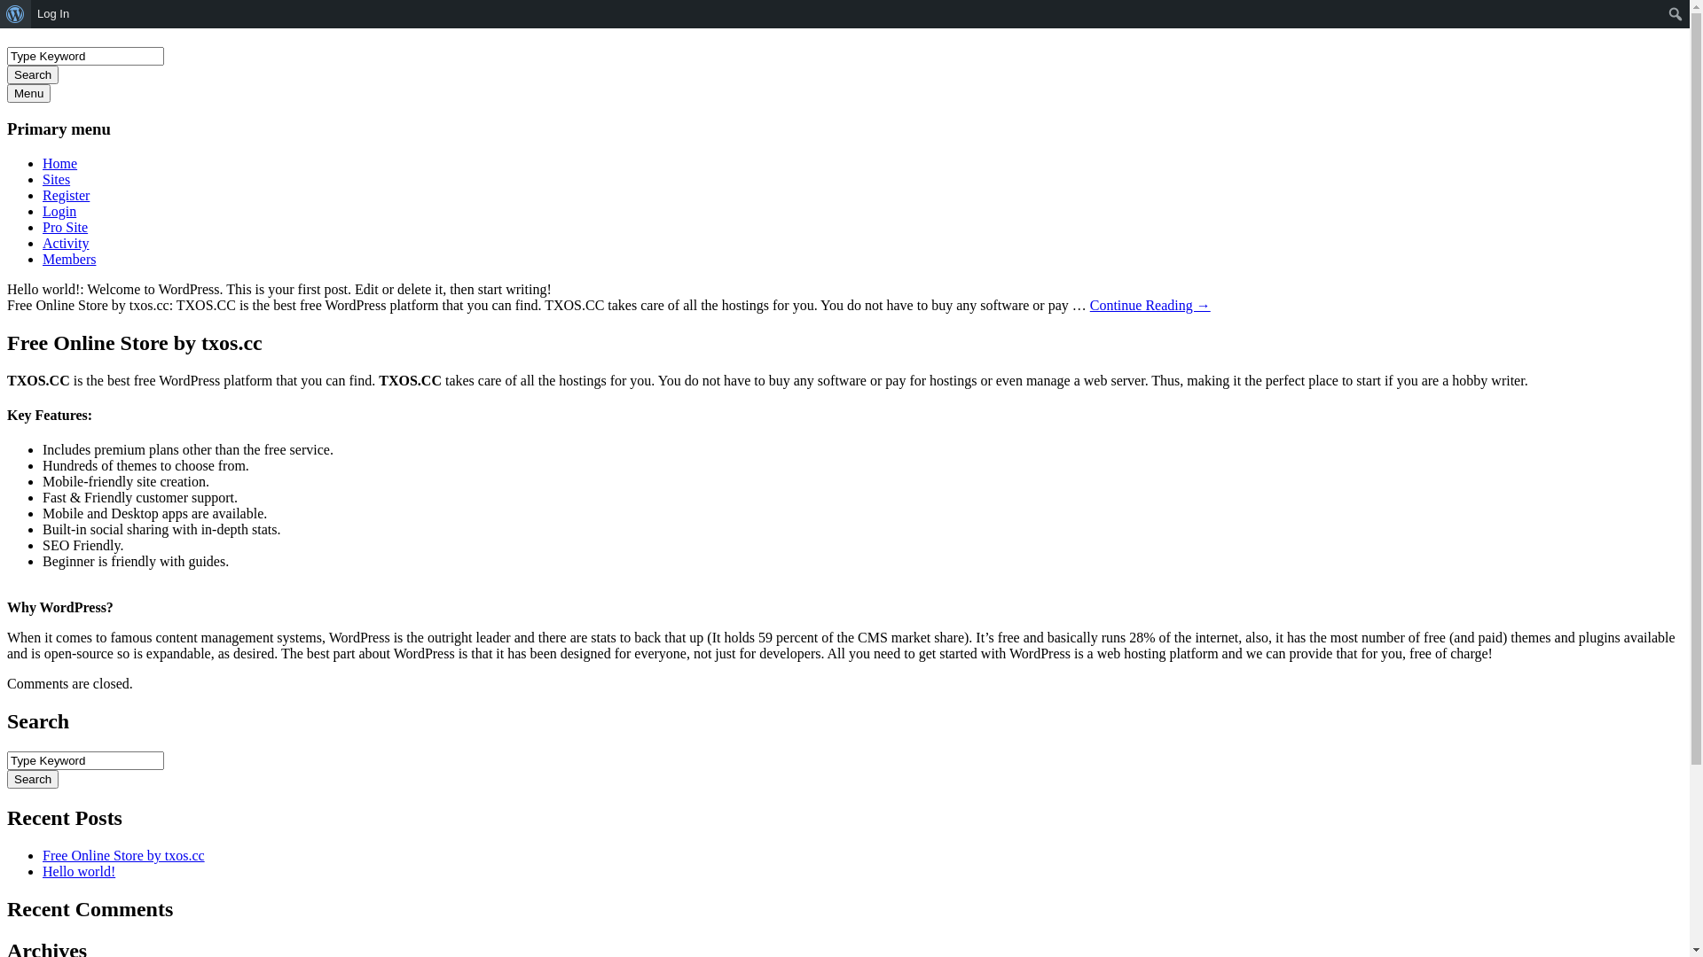 The image size is (1703, 957). I want to click on Search, so click(33, 780).